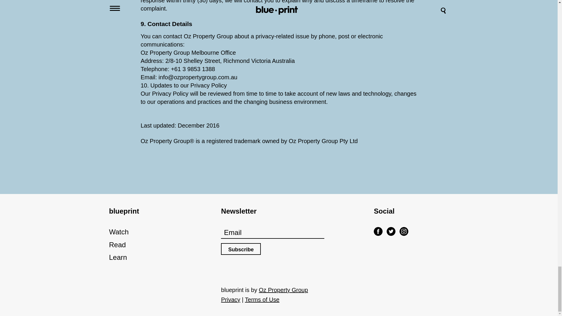 The width and height of the screenshot is (562, 316). I want to click on Read, so click(160, 245).